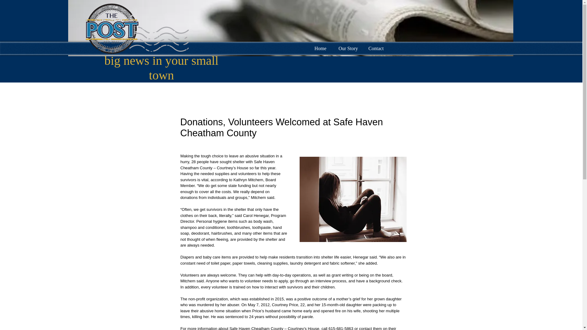 This screenshot has height=330, width=587. I want to click on Our Story, so click(348, 48).